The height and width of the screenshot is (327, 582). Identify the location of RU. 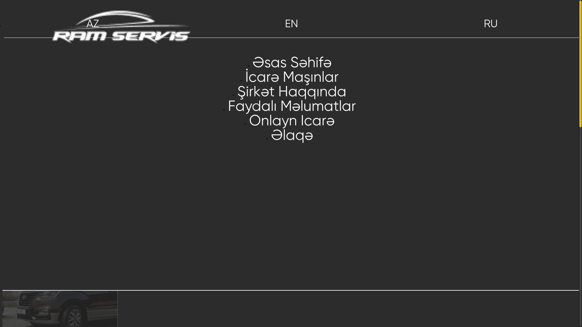
(491, 24).